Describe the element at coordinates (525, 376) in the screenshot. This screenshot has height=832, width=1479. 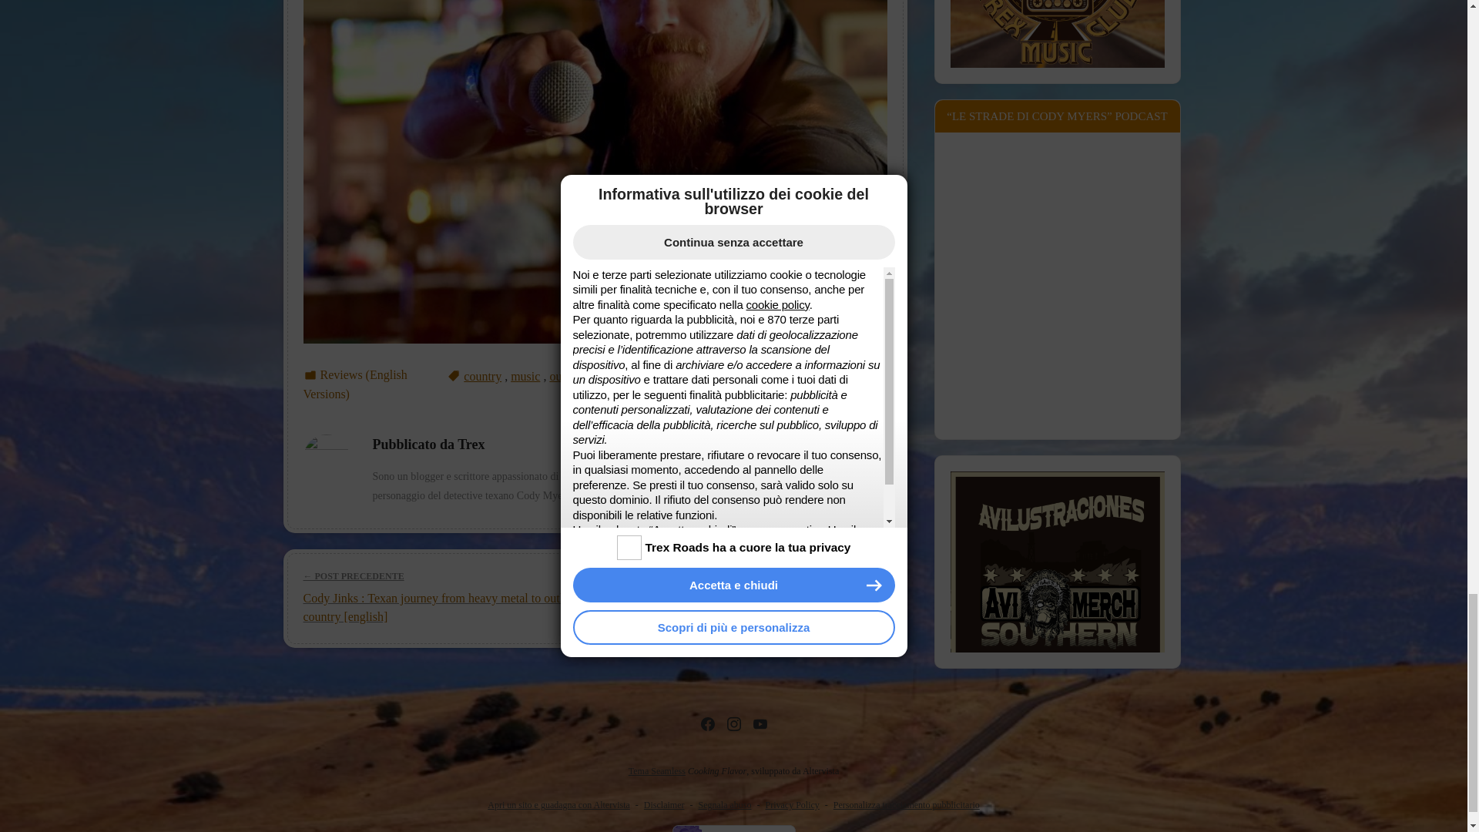
I see `music` at that location.